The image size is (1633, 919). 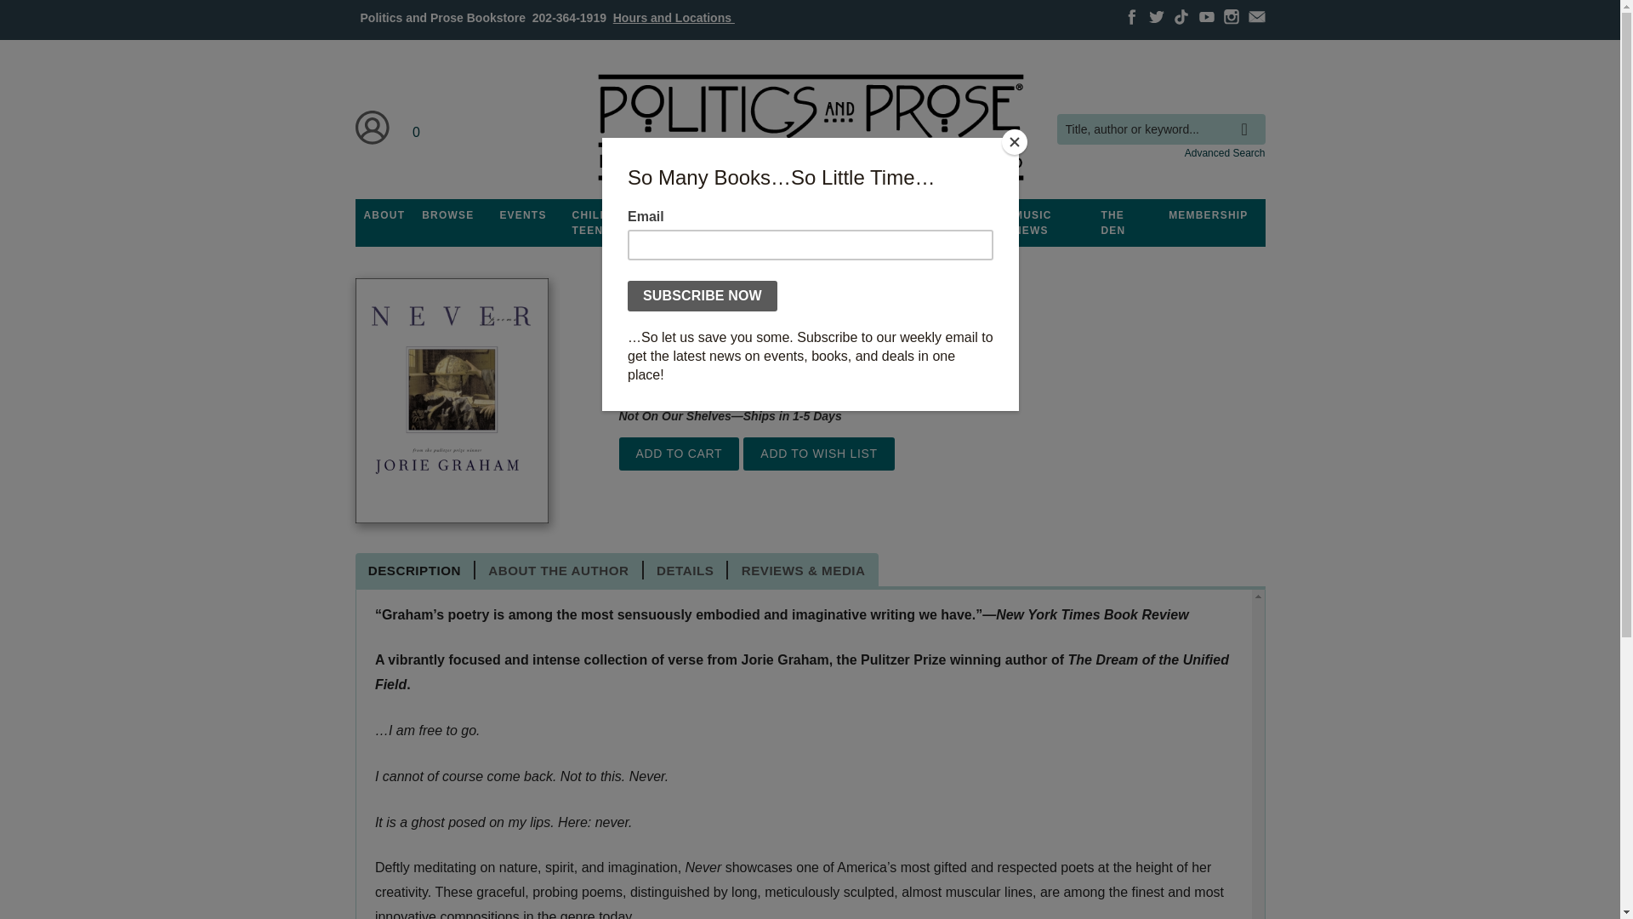 What do you see at coordinates (522, 215) in the screenshot?
I see `EVENTS` at bounding box center [522, 215].